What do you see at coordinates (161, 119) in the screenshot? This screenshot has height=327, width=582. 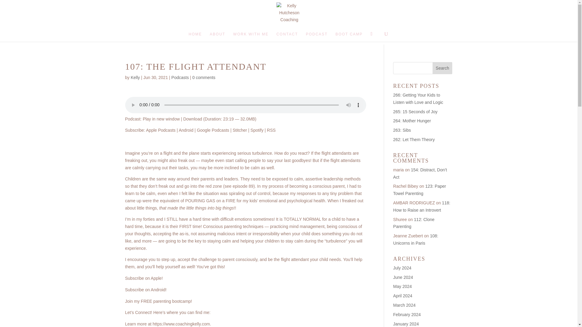 I see `Play in new window` at bounding box center [161, 119].